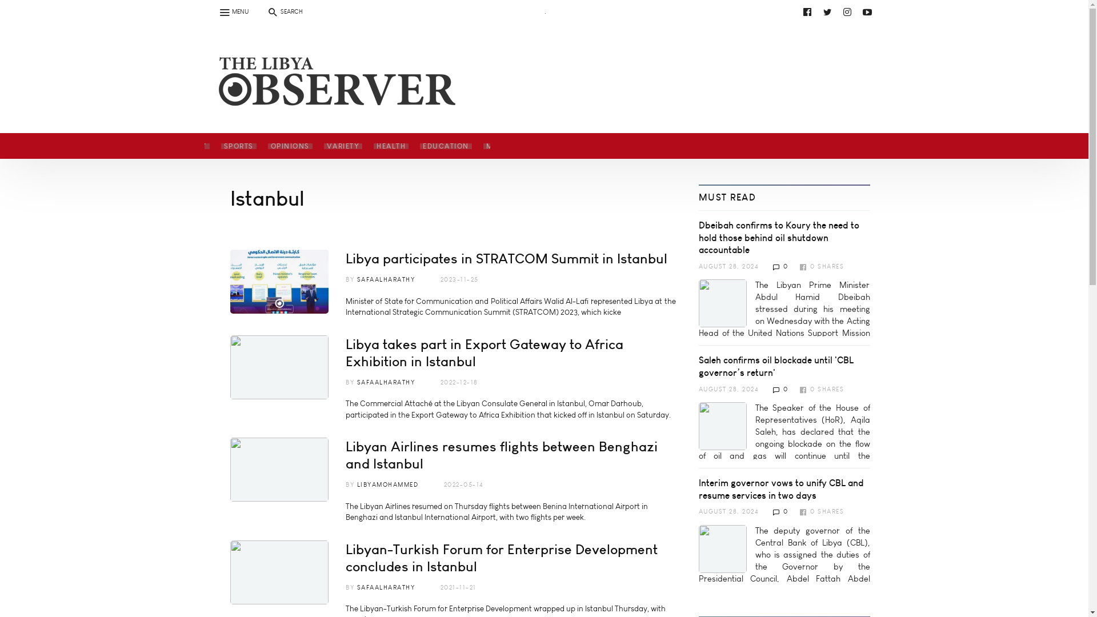 The width and height of the screenshot is (1097, 617). Describe the element at coordinates (385, 279) in the screenshot. I see `View user profile.` at that location.